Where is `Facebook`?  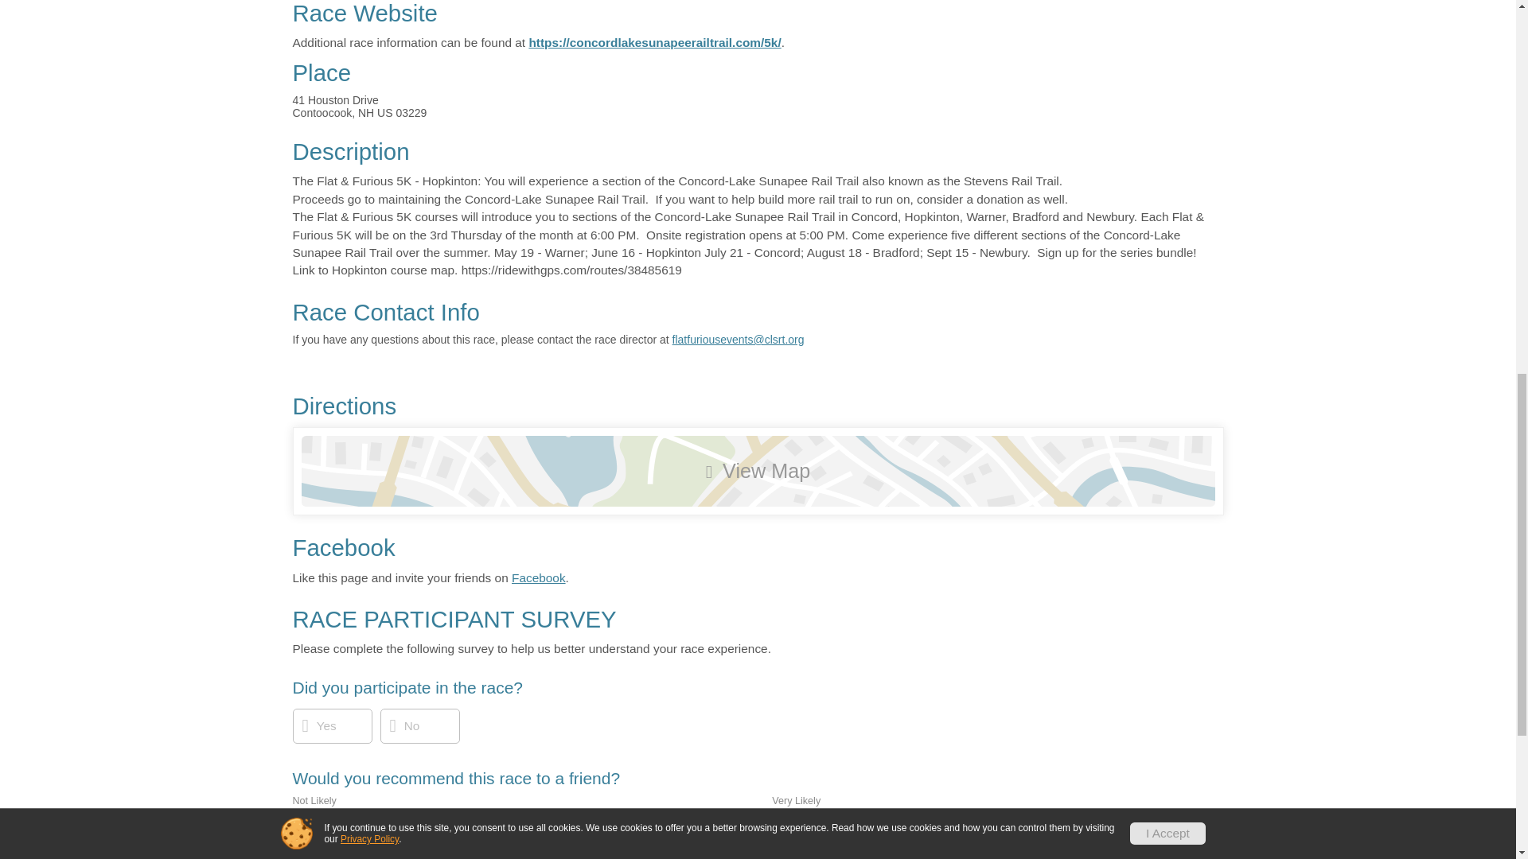
Facebook is located at coordinates (538, 577).